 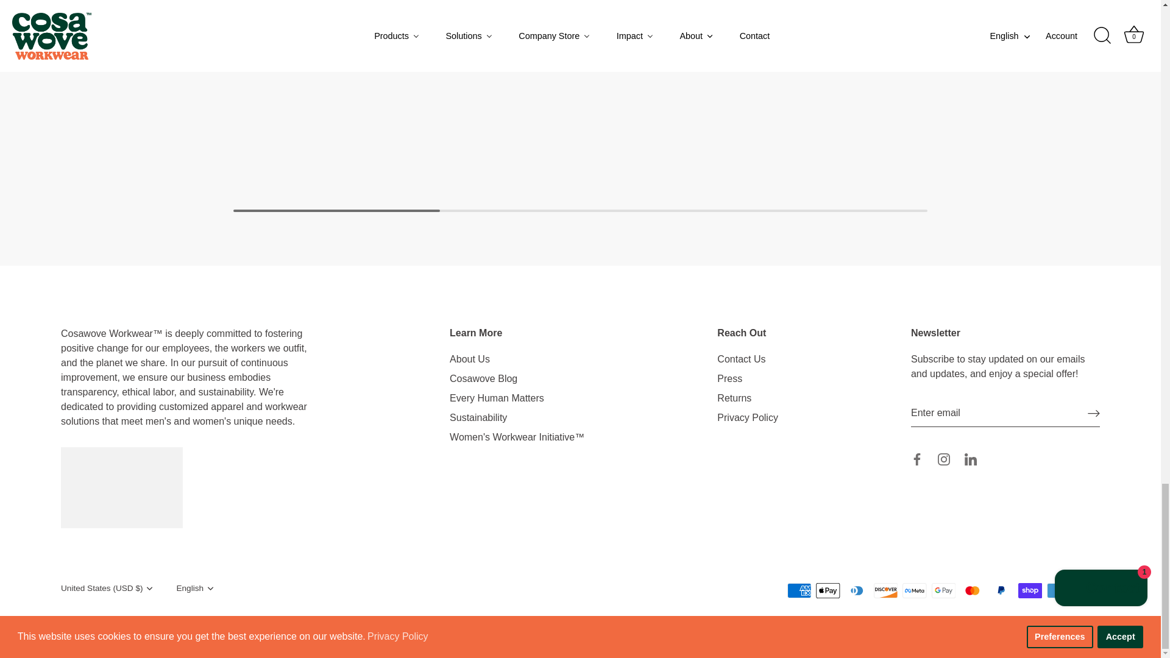 What do you see at coordinates (972, 590) in the screenshot?
I see `Mastercard` at bounding box center [972, 590].